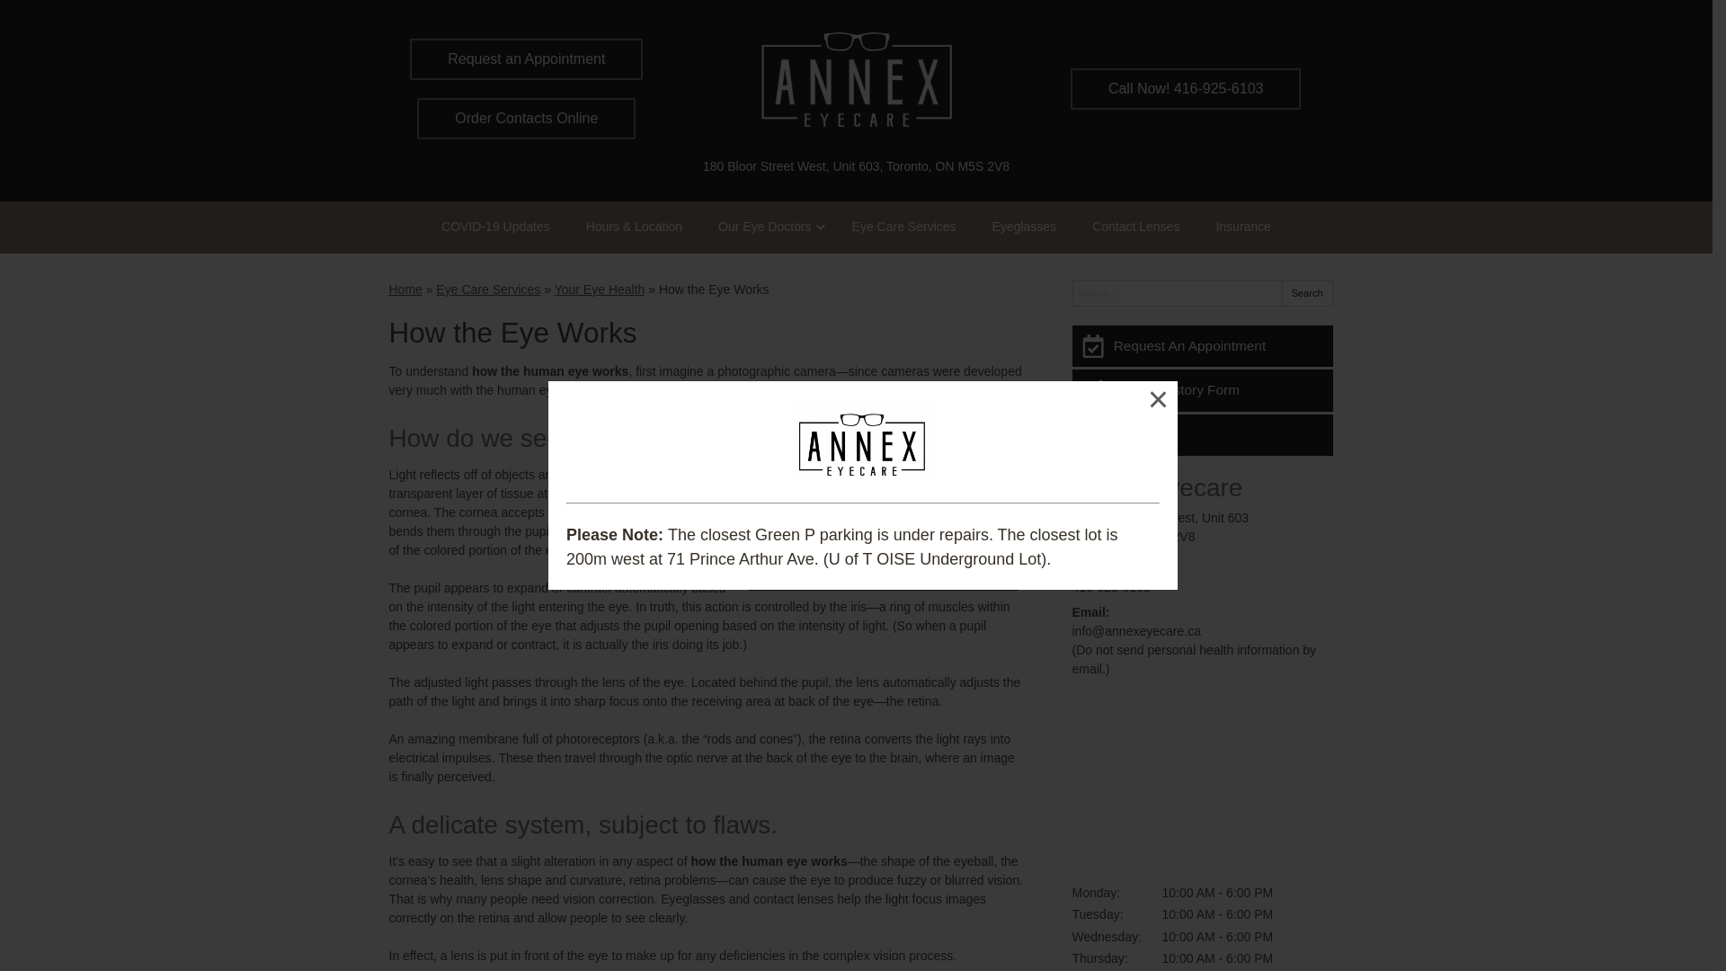 The height and width of the screenshot is (971, 1726). What do you see at coordinates (1187, 89) in the screenshot?
I see `Call Now! 416-925-6103` at bounding box center [1187, 89].